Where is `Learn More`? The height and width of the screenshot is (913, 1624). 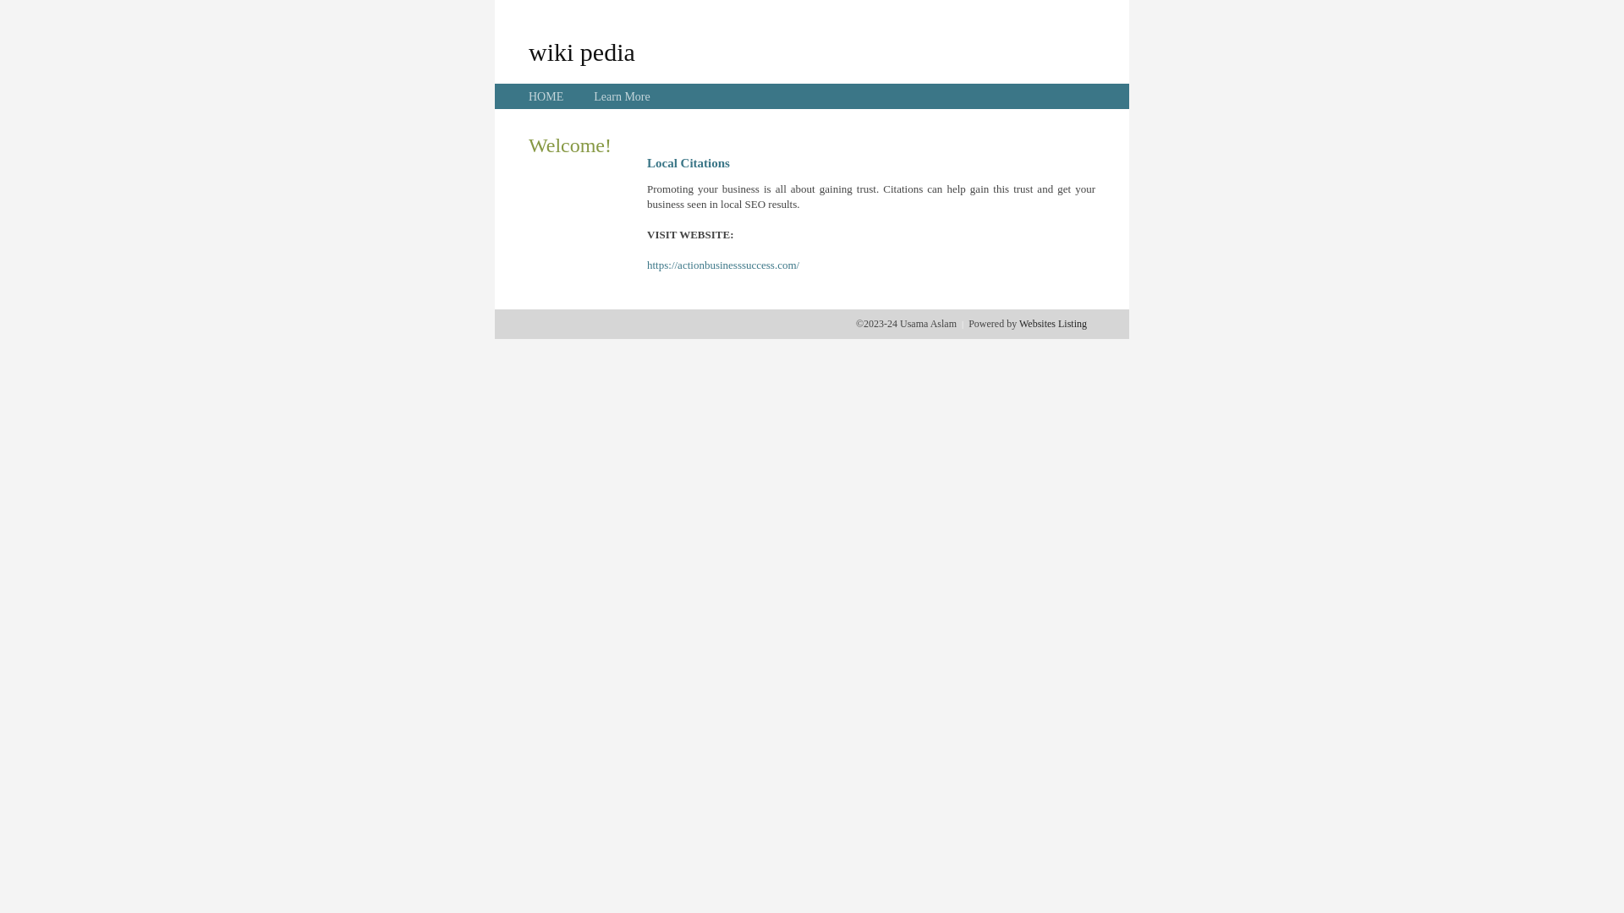 Learn More is located at coordinates (622, 96).